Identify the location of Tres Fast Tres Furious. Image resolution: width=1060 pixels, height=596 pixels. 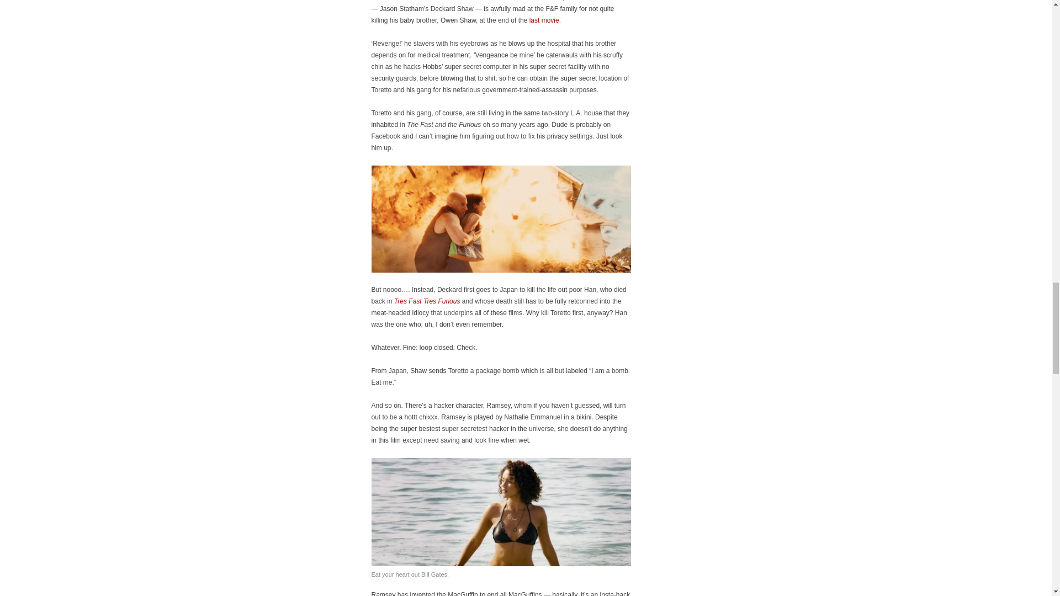
(427, 301).